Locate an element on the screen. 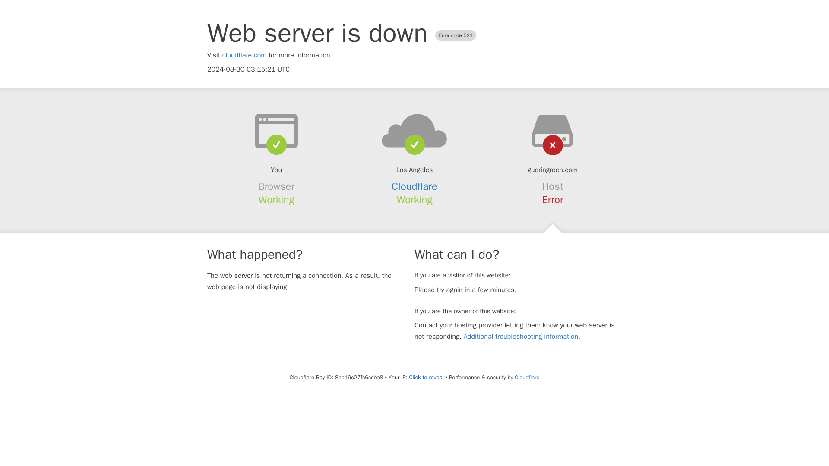 This screenshot has height=466, width=829. Click to reveal is located at coordinates (427, 378).